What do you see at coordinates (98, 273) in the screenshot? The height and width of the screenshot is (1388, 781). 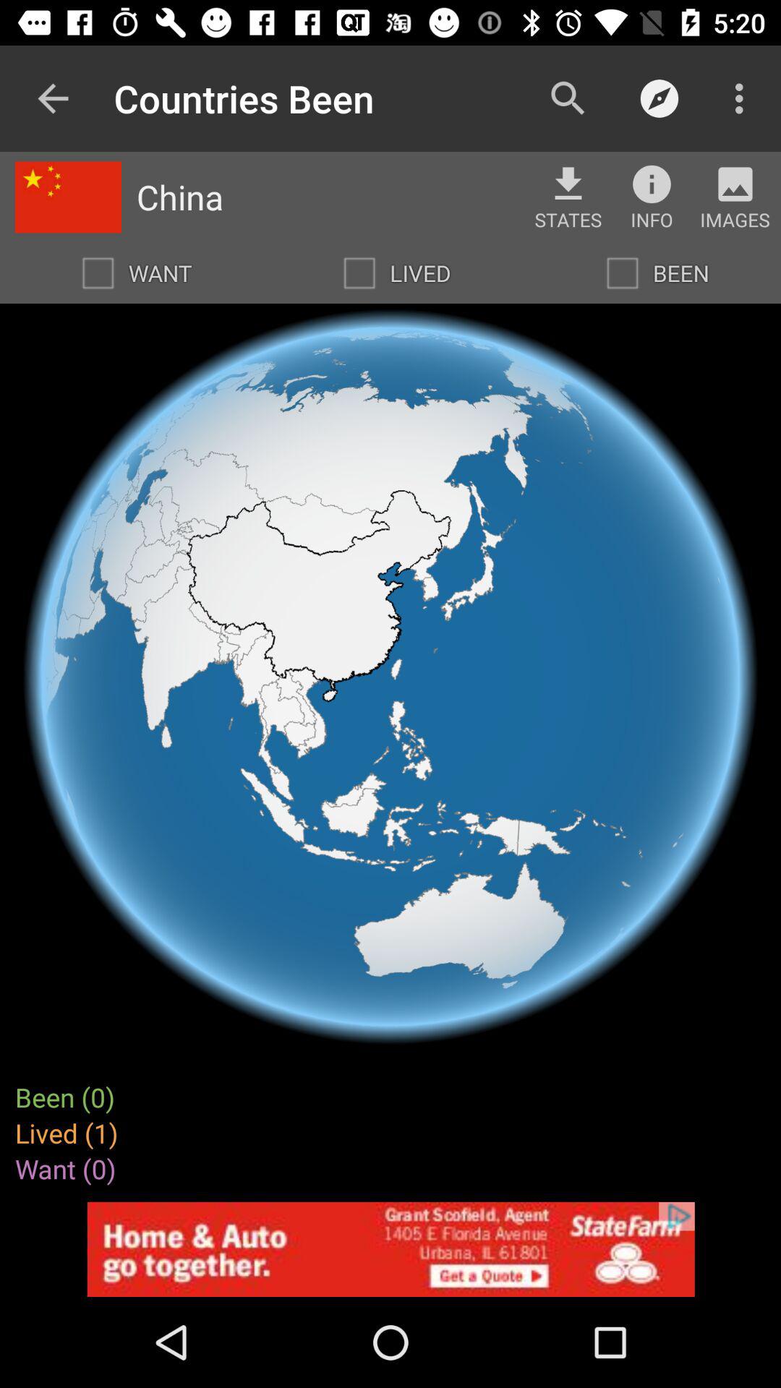 I see `select want option` at bounding box center [98, 273].